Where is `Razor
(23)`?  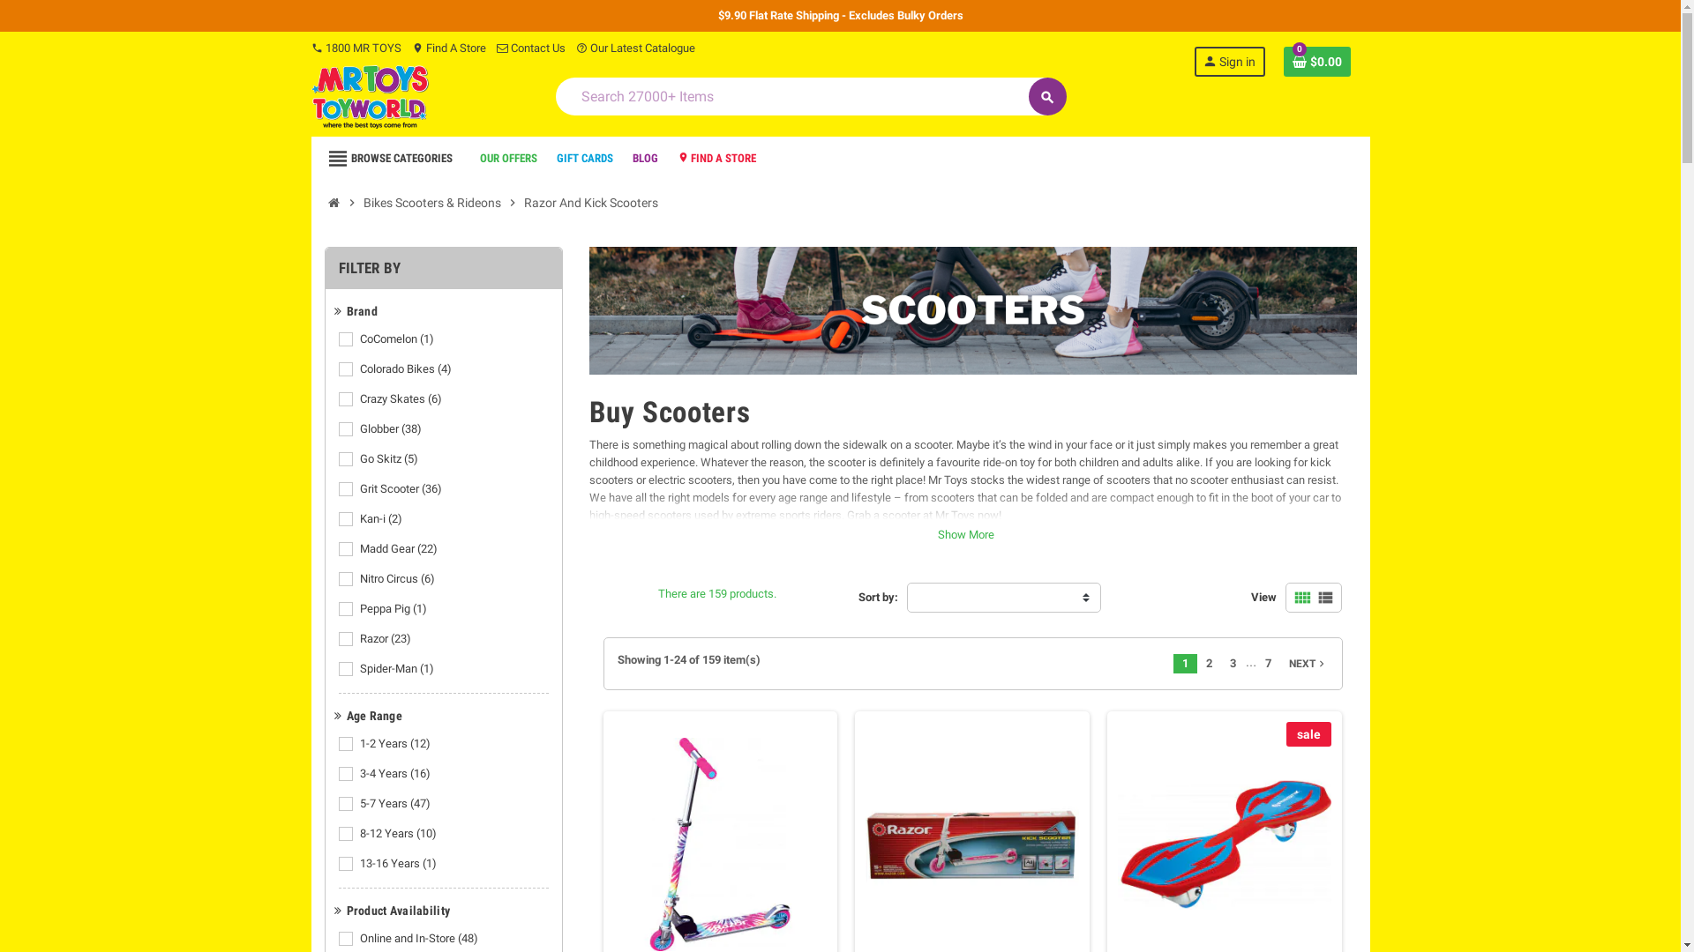
Razor
(23) is located at coordinates (386, 639).